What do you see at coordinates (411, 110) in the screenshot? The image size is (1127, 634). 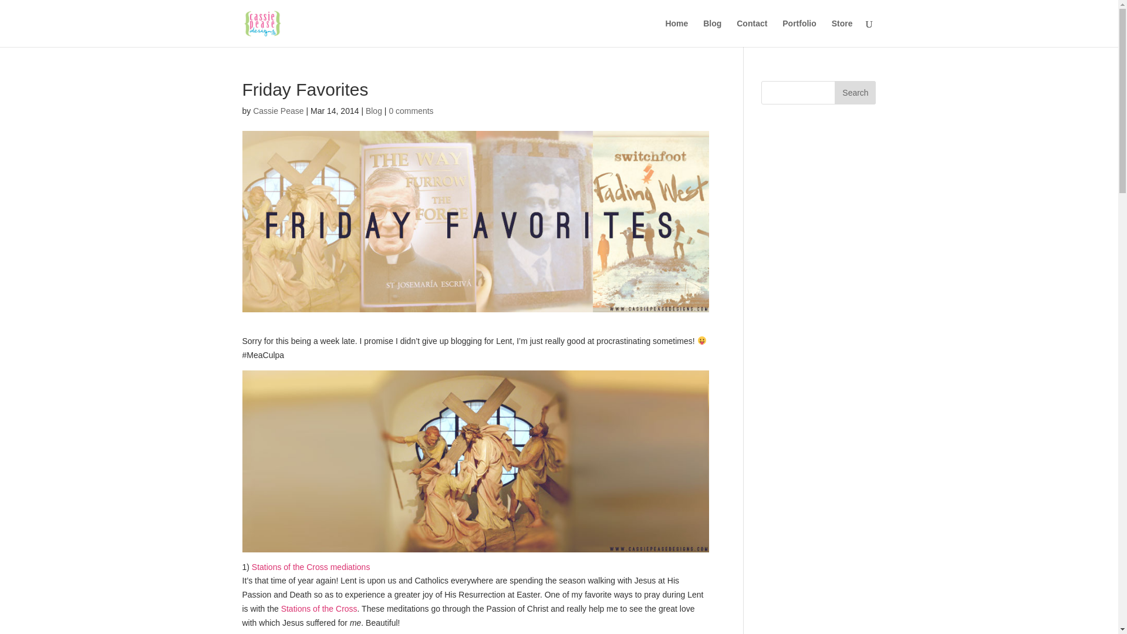 I see `0 comments` at bounding box center [411, 110].